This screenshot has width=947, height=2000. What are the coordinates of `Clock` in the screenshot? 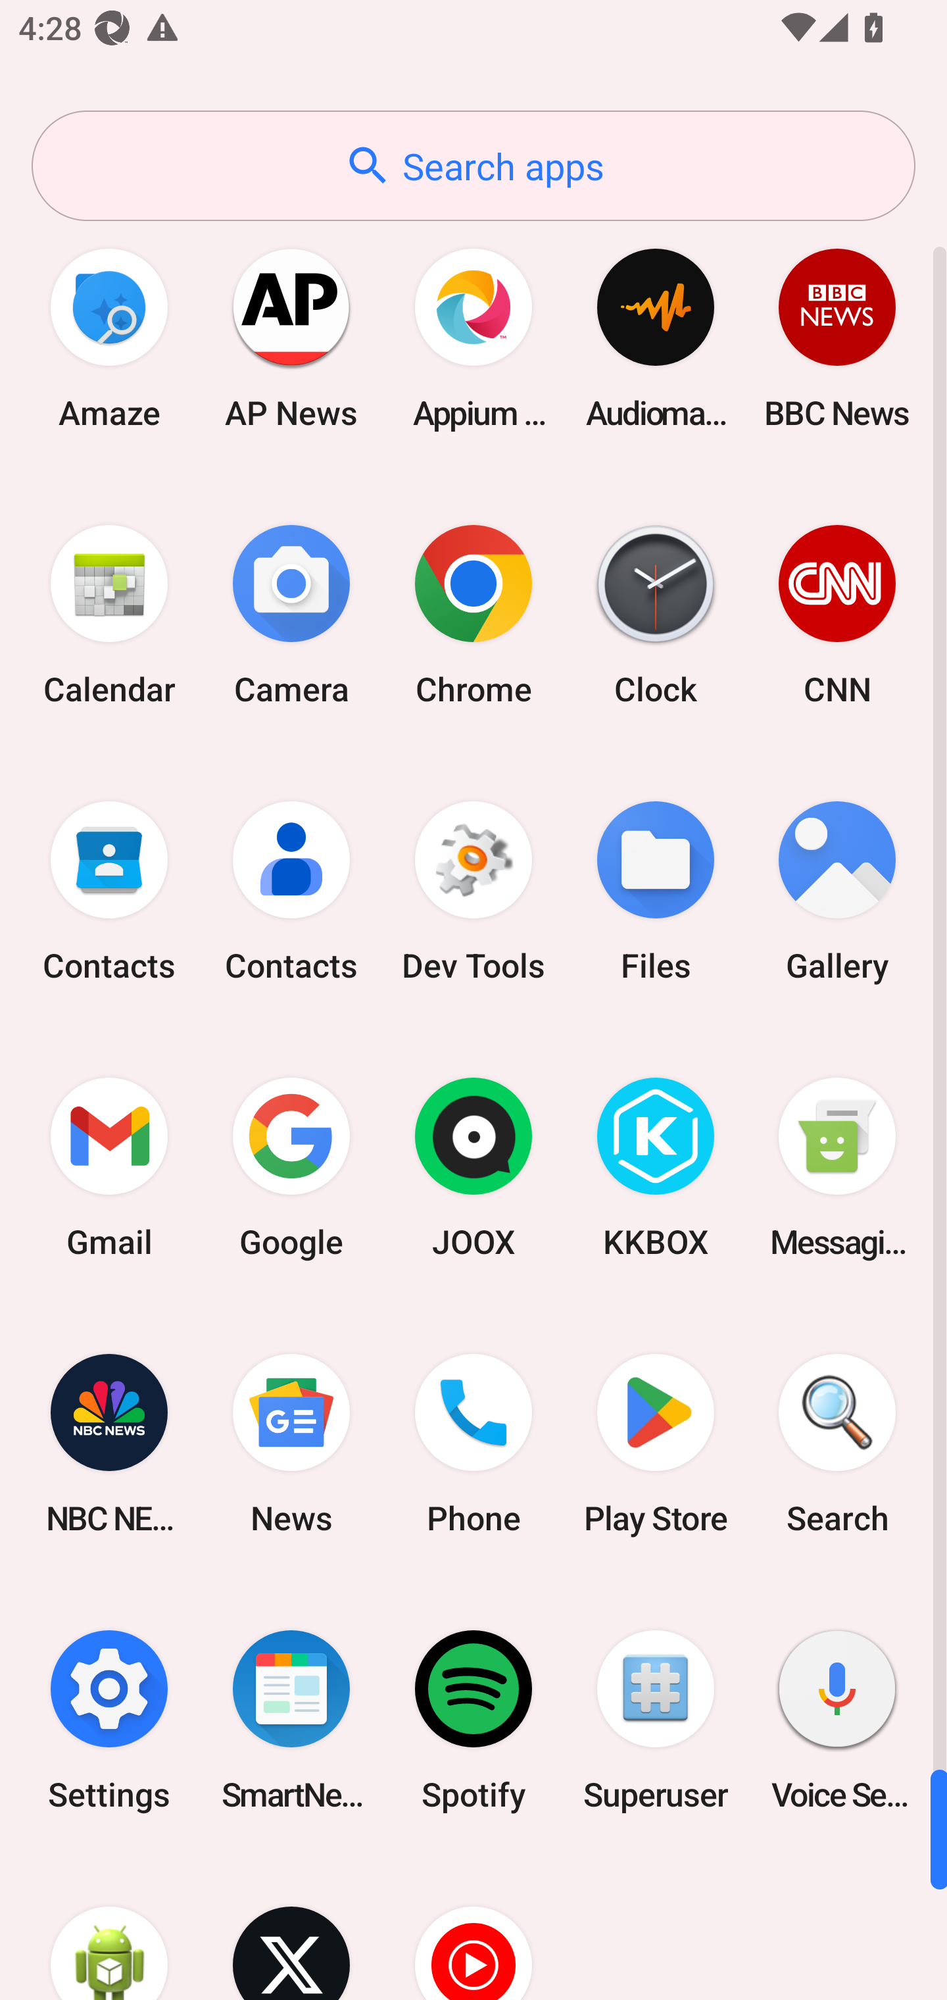 It's located at (655, 614).